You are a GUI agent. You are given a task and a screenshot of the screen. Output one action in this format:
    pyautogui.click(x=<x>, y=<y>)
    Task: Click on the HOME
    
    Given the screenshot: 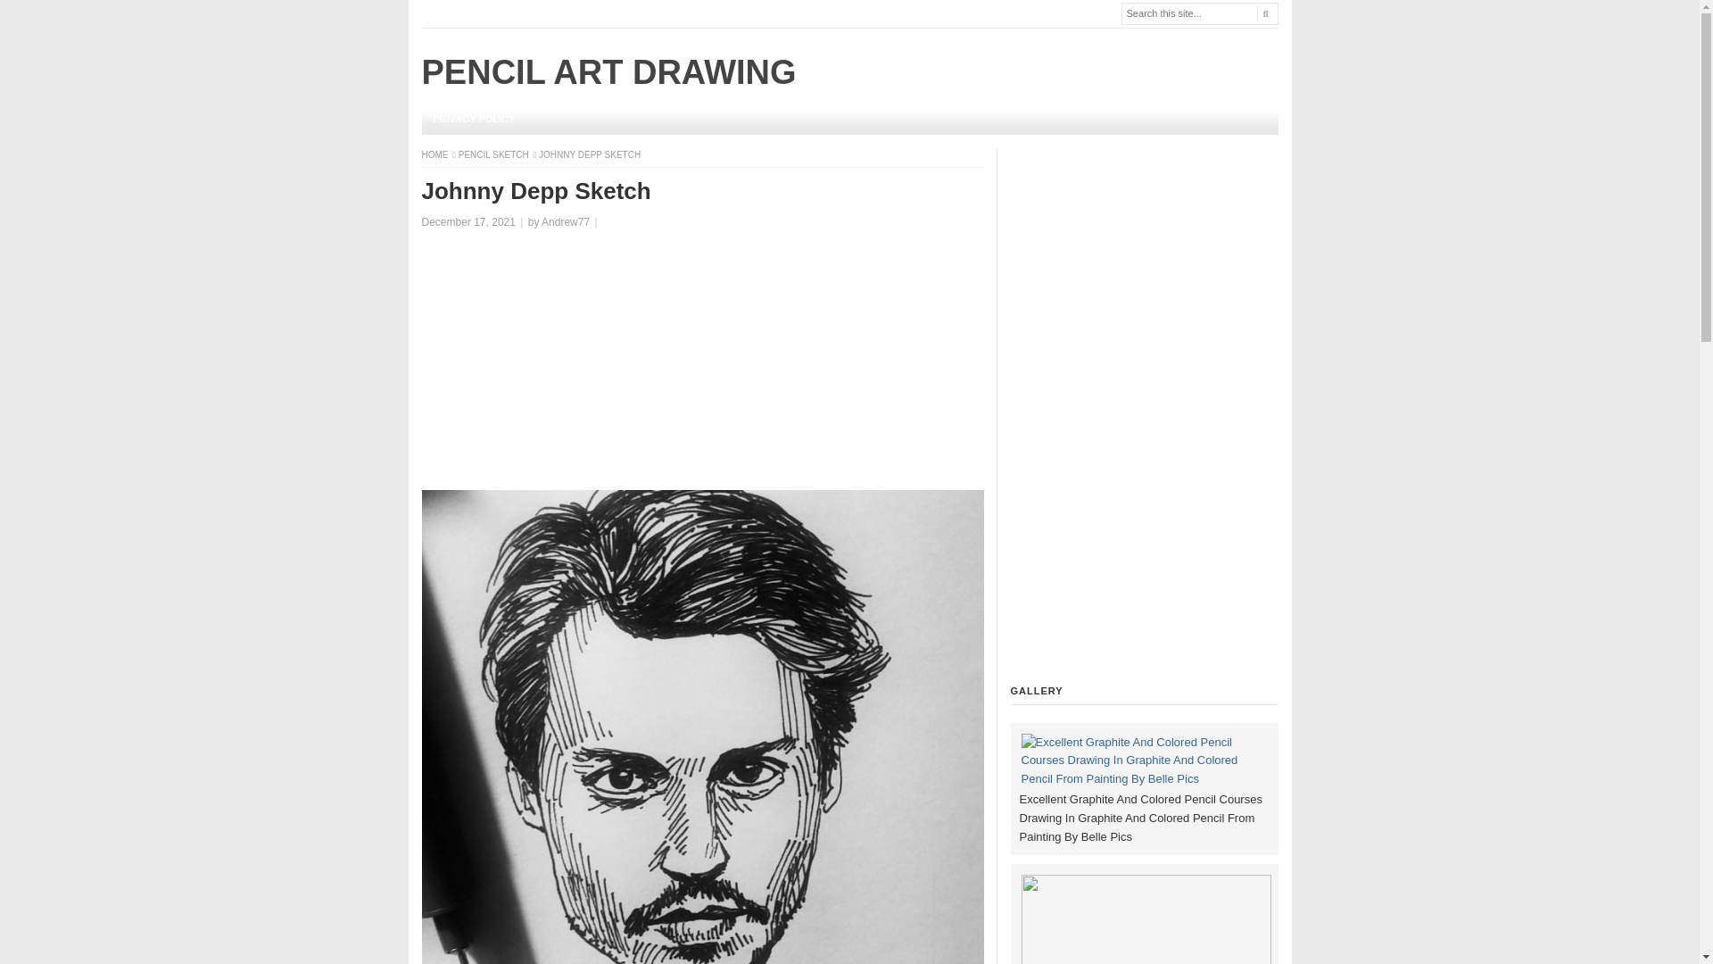 What is the action you would take?
    pyautogui.click(x=435, y=155)
    